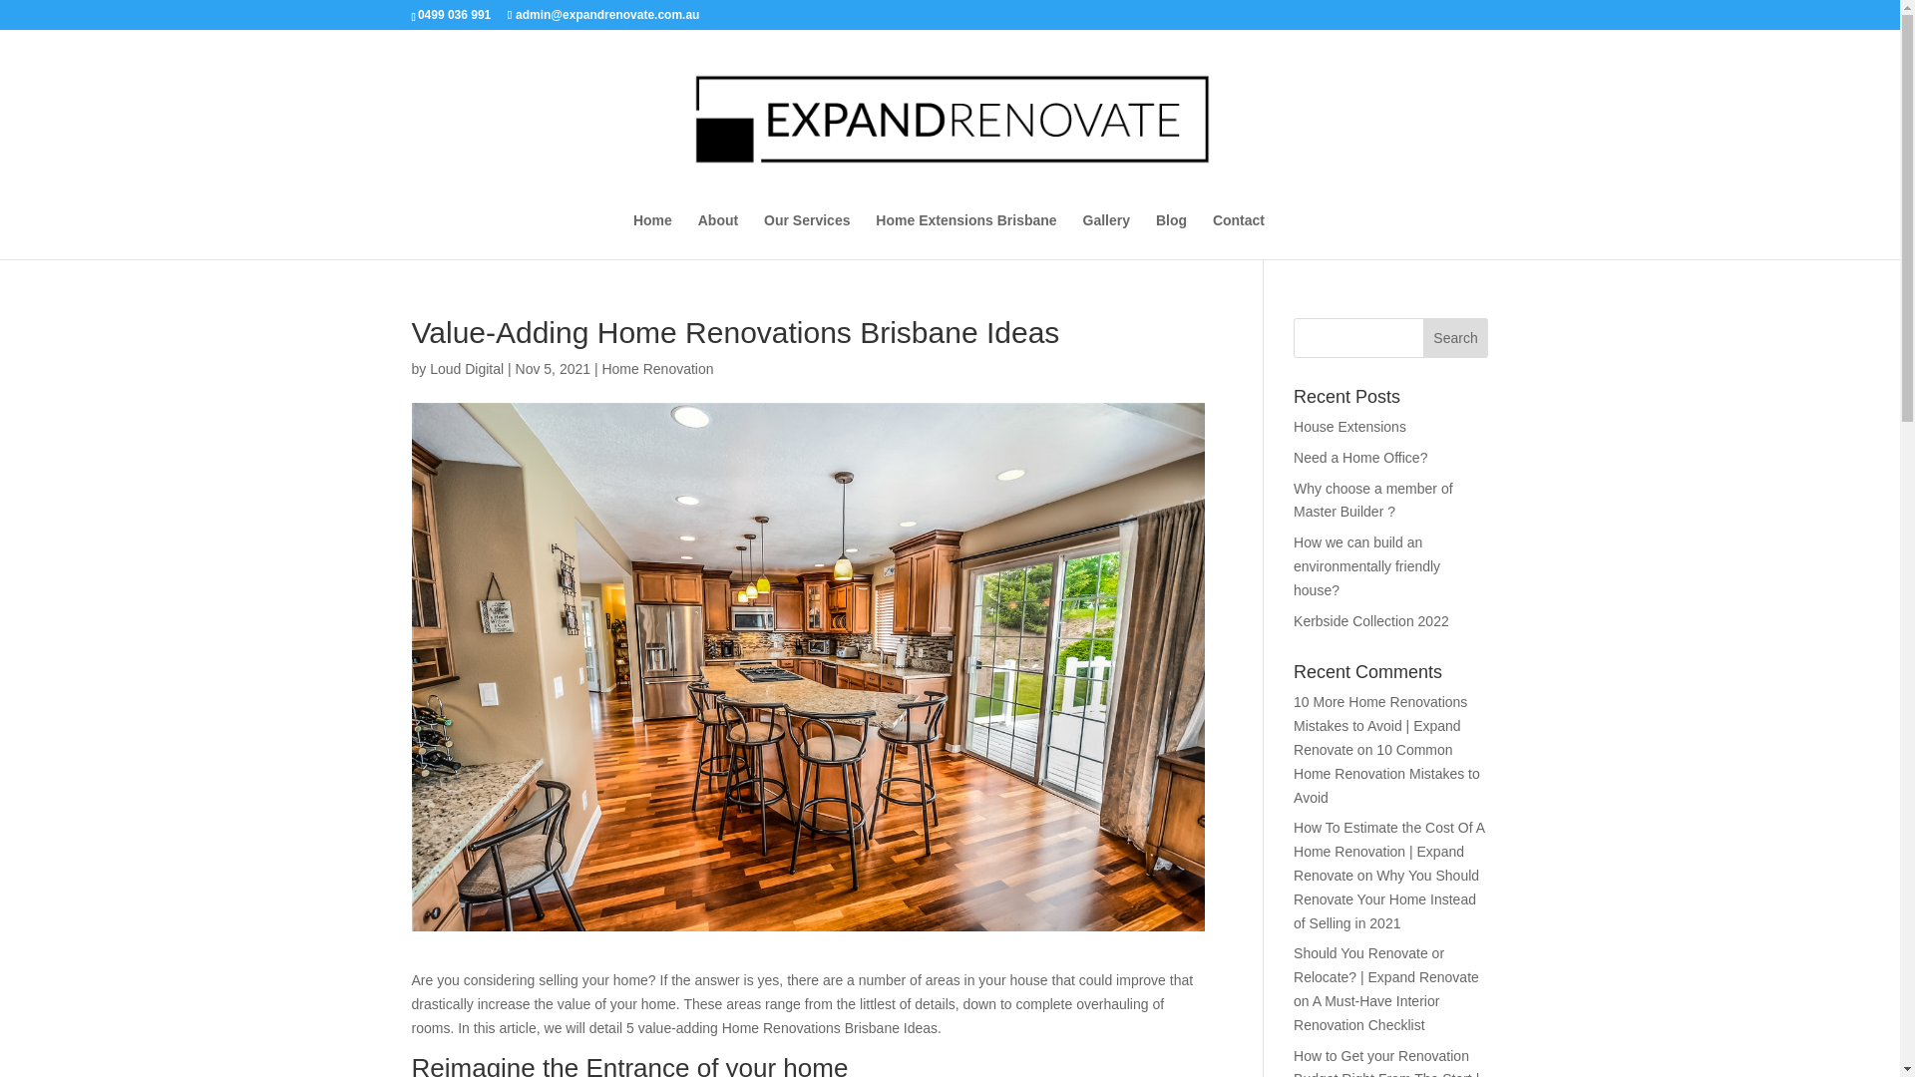 The width and height of the screenshot is (1915, 1077). Describe the element at coordinates (1238, 235) in the screenshot. I see `Contact` at that location.